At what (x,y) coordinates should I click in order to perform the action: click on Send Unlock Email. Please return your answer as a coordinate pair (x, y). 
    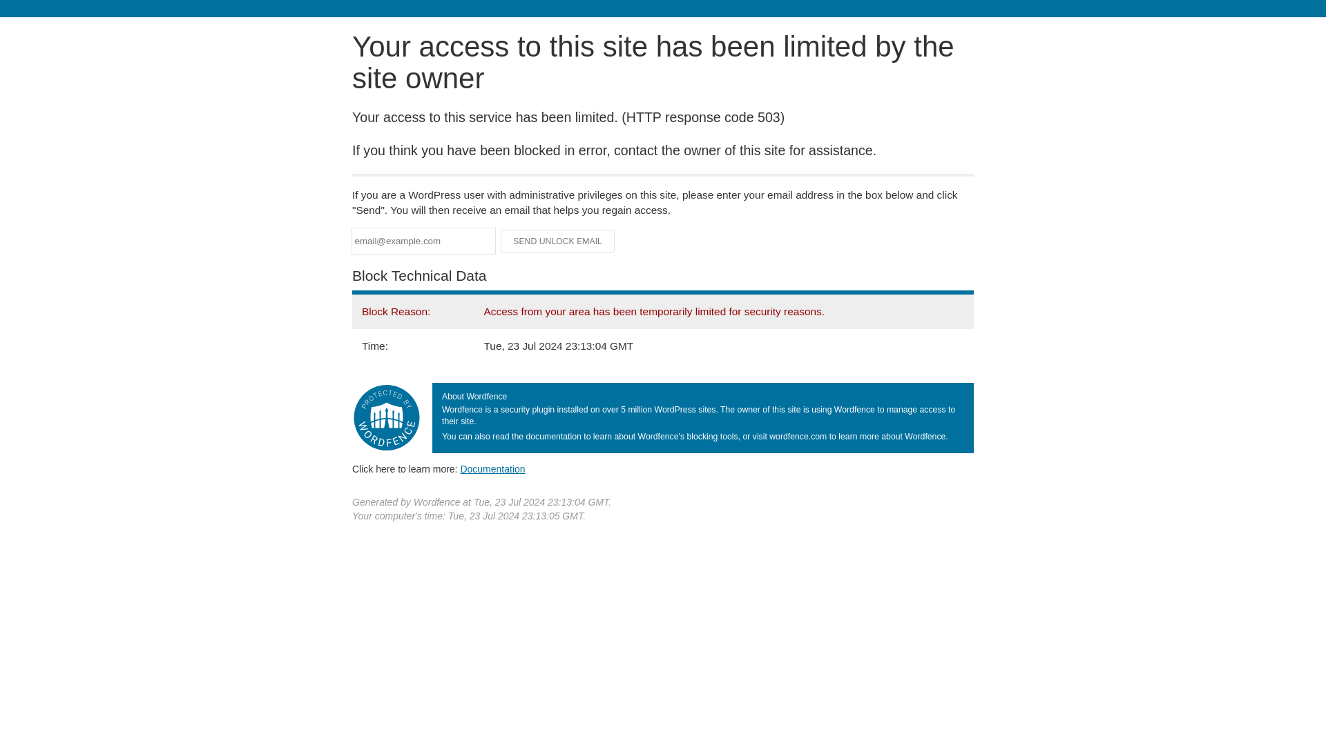
    Looking at the image, I should click on (558, 241).